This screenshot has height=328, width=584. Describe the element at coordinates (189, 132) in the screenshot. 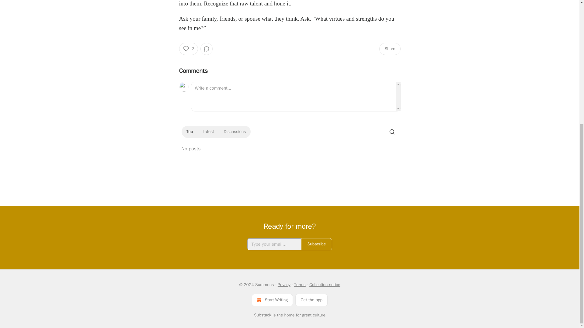

I see `Top` at that location.